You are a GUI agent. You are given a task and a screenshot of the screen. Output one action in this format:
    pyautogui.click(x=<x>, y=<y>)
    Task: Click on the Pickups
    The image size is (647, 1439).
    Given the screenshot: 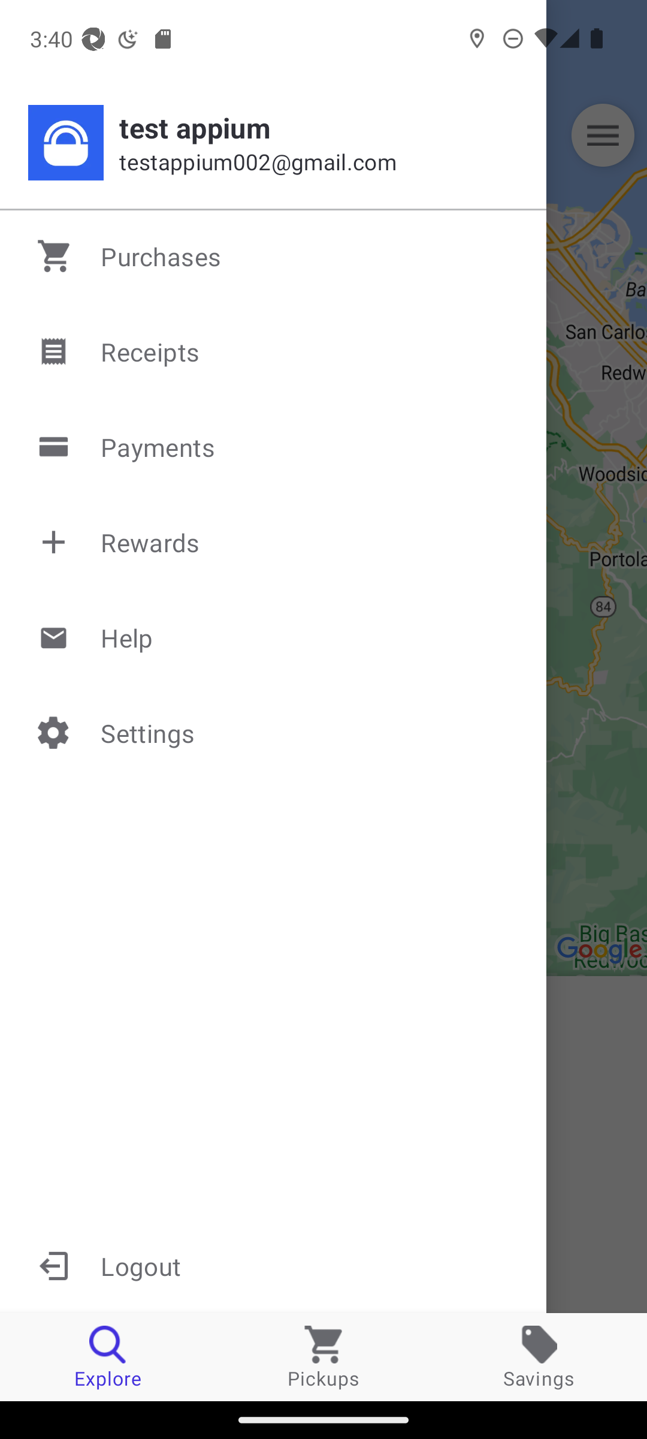 What is the action you would take?
    pyautogui.click(x=323, y=1356)
    